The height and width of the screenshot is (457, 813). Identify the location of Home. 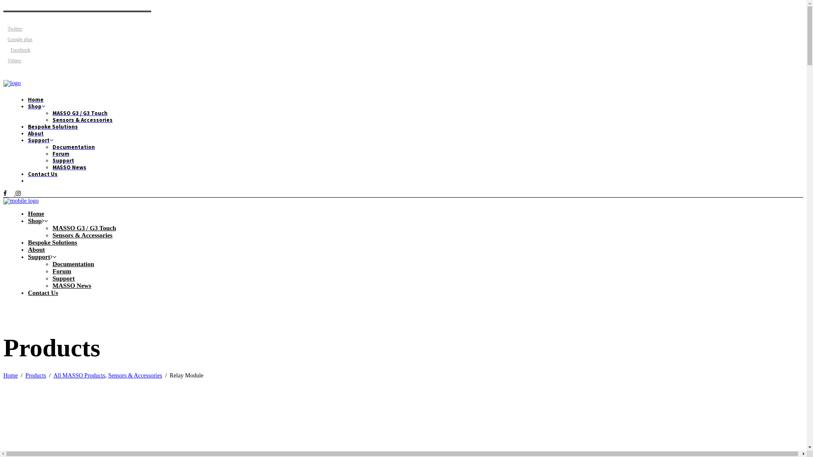
(11, 376).